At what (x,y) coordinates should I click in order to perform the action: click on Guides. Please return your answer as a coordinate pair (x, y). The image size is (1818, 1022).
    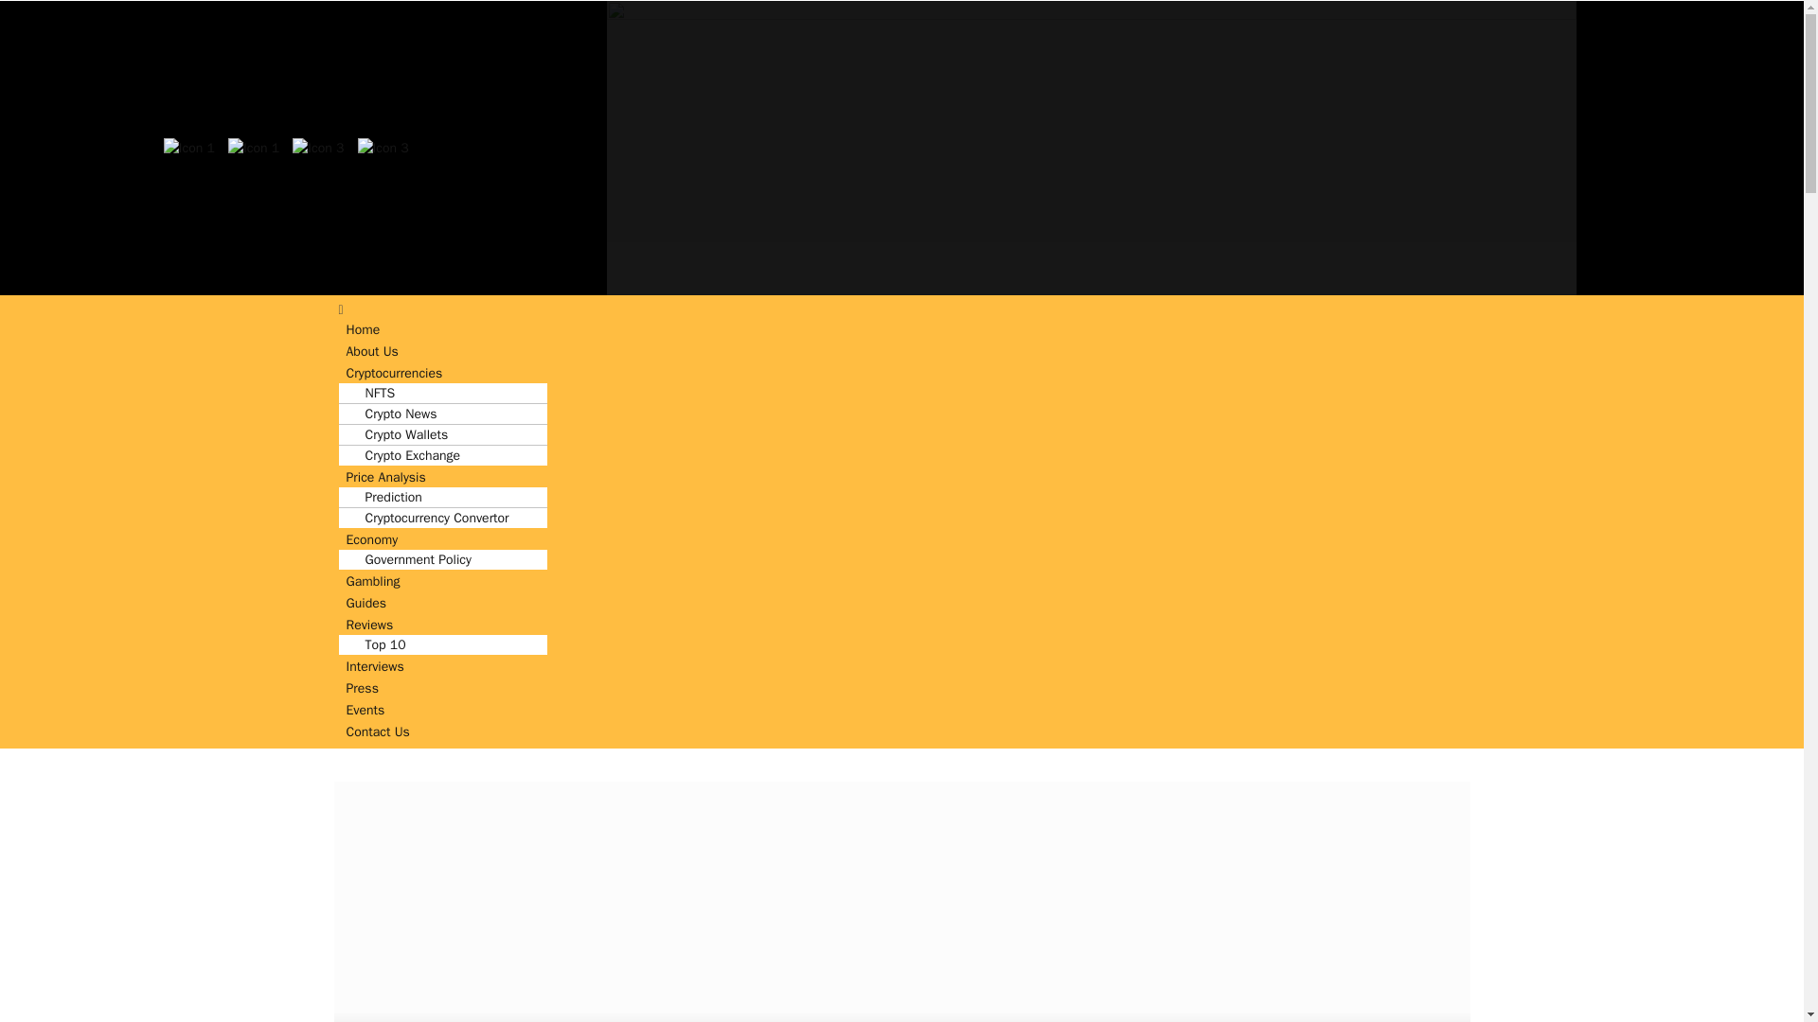
    Looking at the image, I should click on (365, 604).